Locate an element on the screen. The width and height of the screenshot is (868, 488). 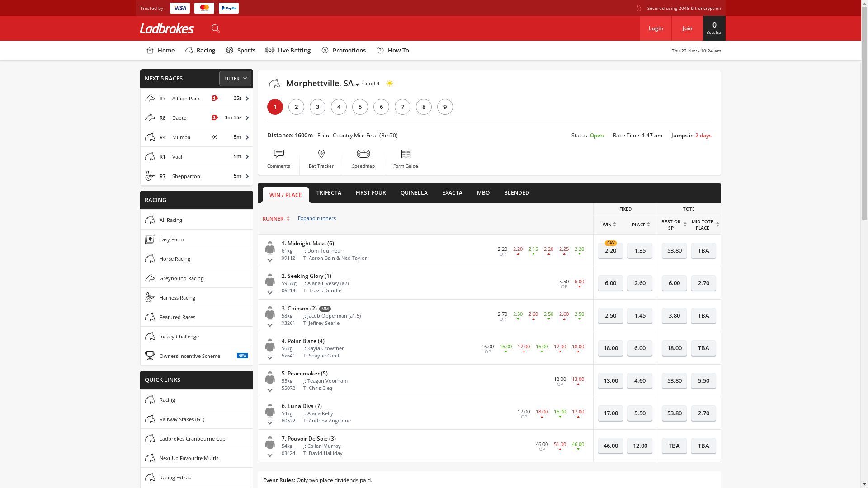
53.80 is located at coordinates (675, 250).